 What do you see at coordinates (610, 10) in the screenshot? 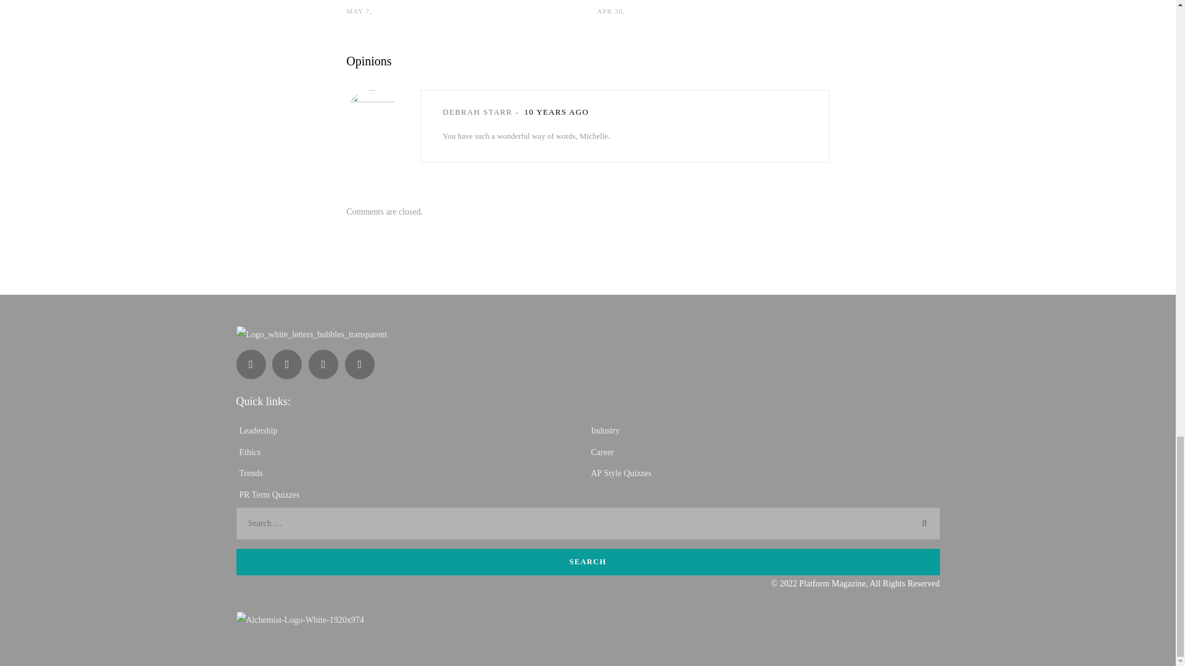
I see `Tuesday, April 30, 2024, 1:39 pm` at bounding box center [610, 10].